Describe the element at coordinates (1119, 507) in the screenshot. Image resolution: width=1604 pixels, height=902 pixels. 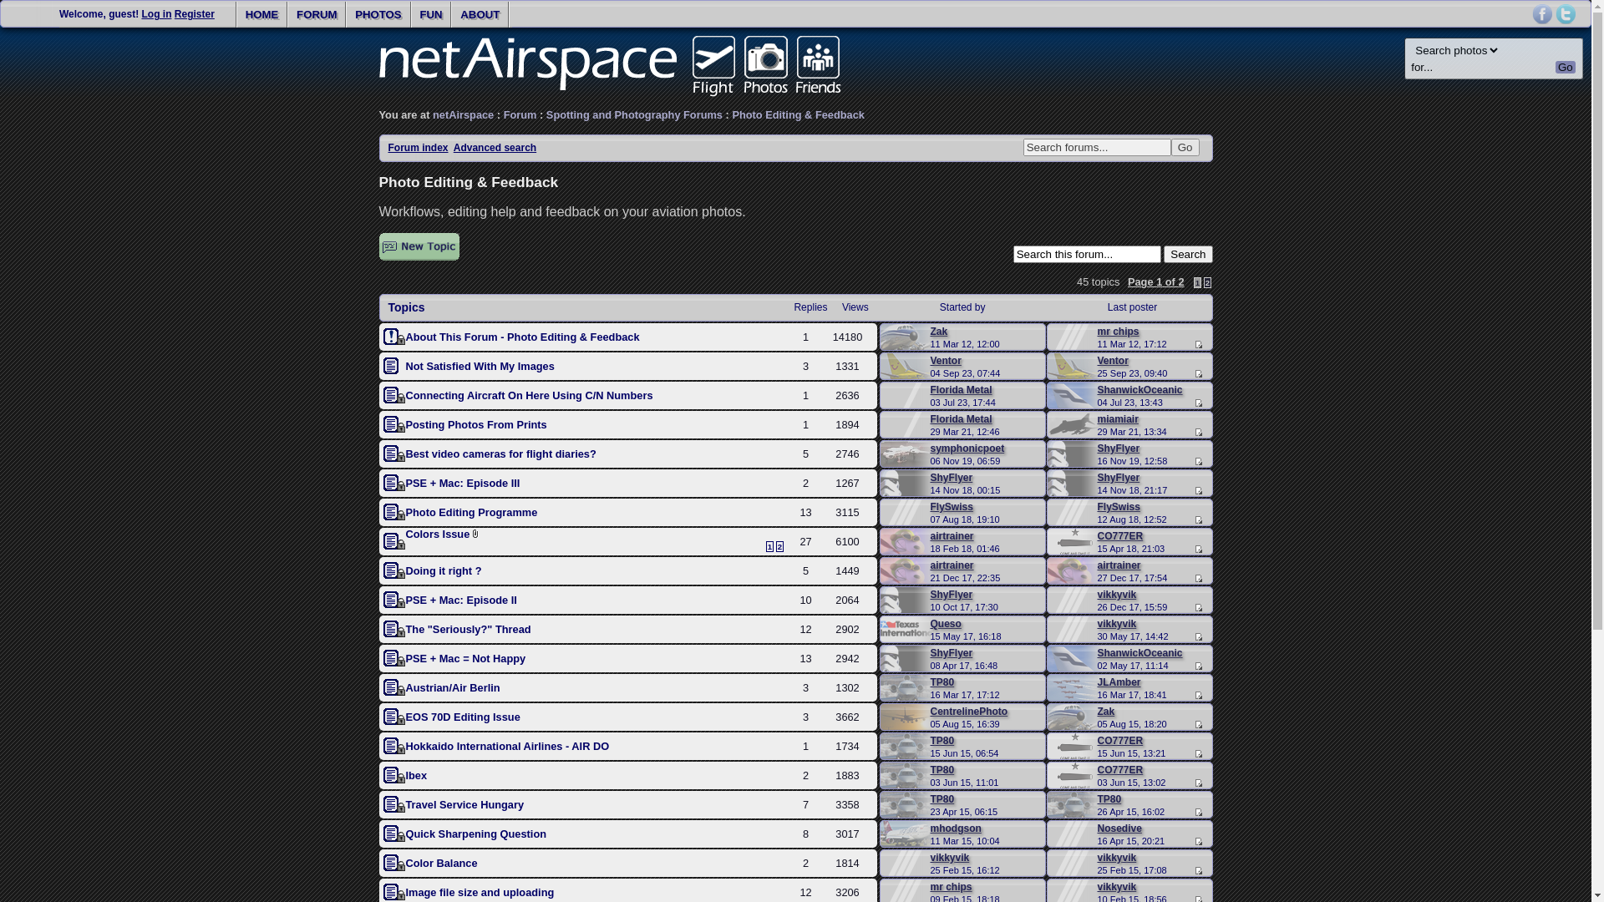
I see `FlySwiss` at that location.